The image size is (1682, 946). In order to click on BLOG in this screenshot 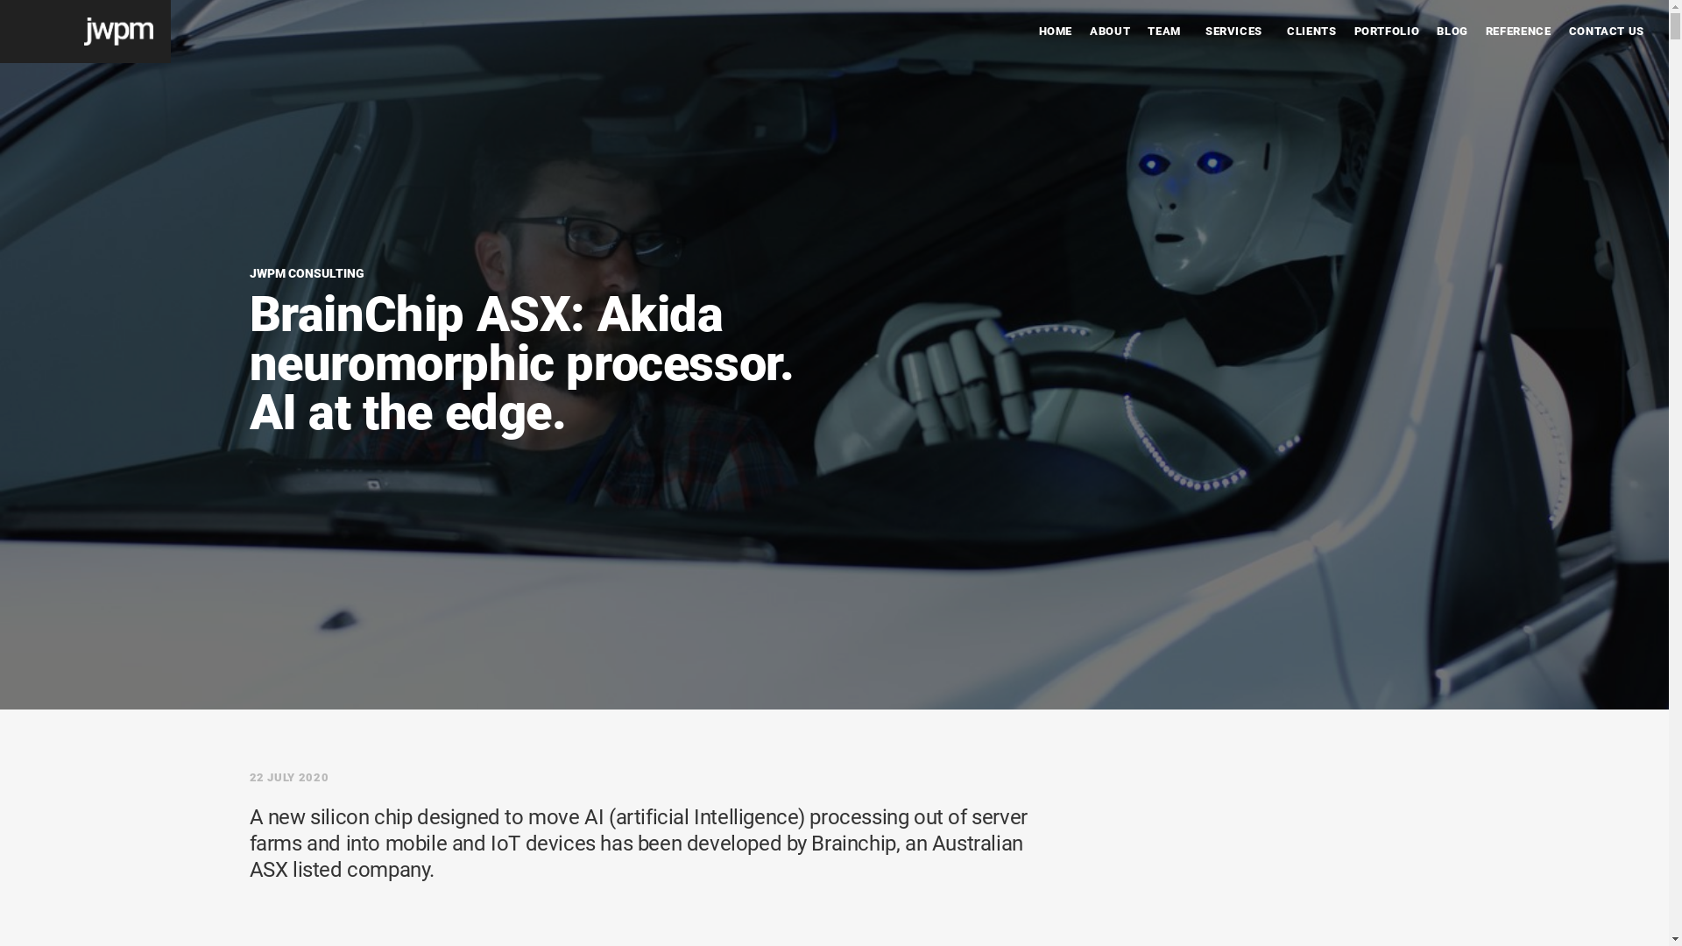, I will do `click(1452, 32)`.